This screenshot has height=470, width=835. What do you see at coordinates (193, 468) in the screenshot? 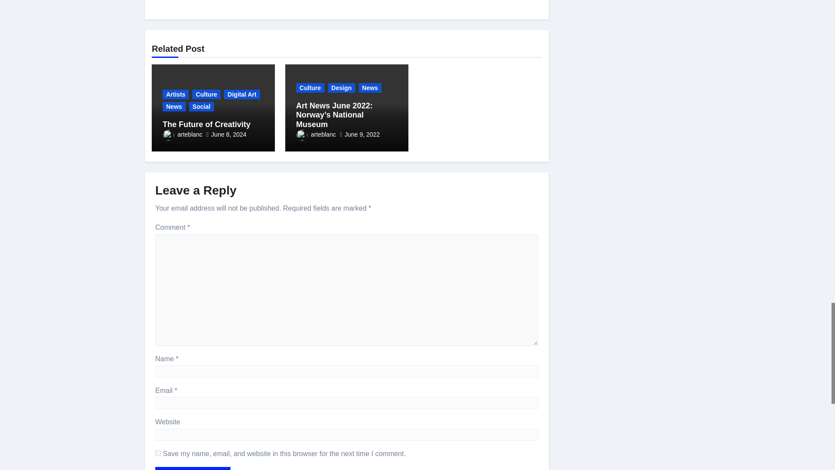
I see `Post Comment` at bounding box center [193, 468].